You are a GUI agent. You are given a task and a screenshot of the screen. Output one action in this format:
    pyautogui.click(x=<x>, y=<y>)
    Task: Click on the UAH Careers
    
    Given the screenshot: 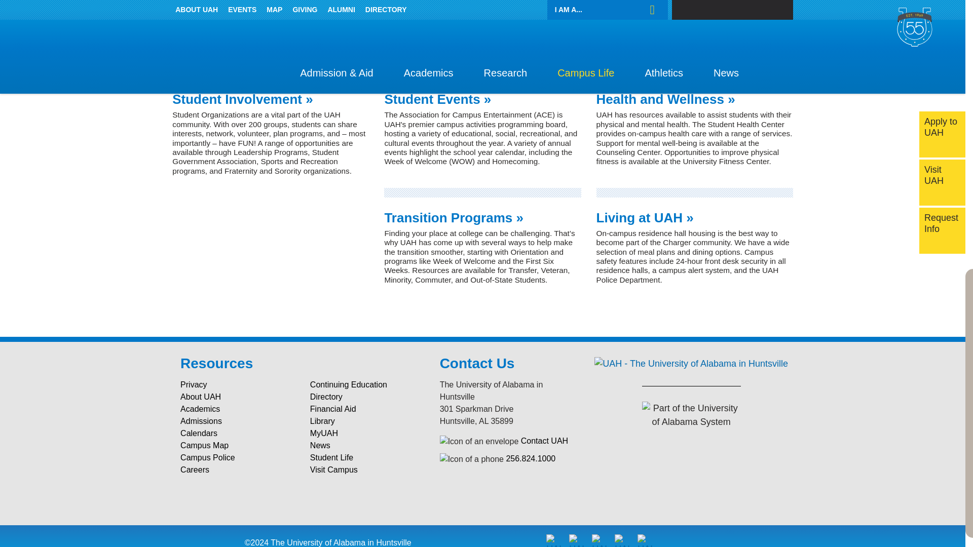 What is the action you would take?
    pyautogui.click(x=237, y=470)
    